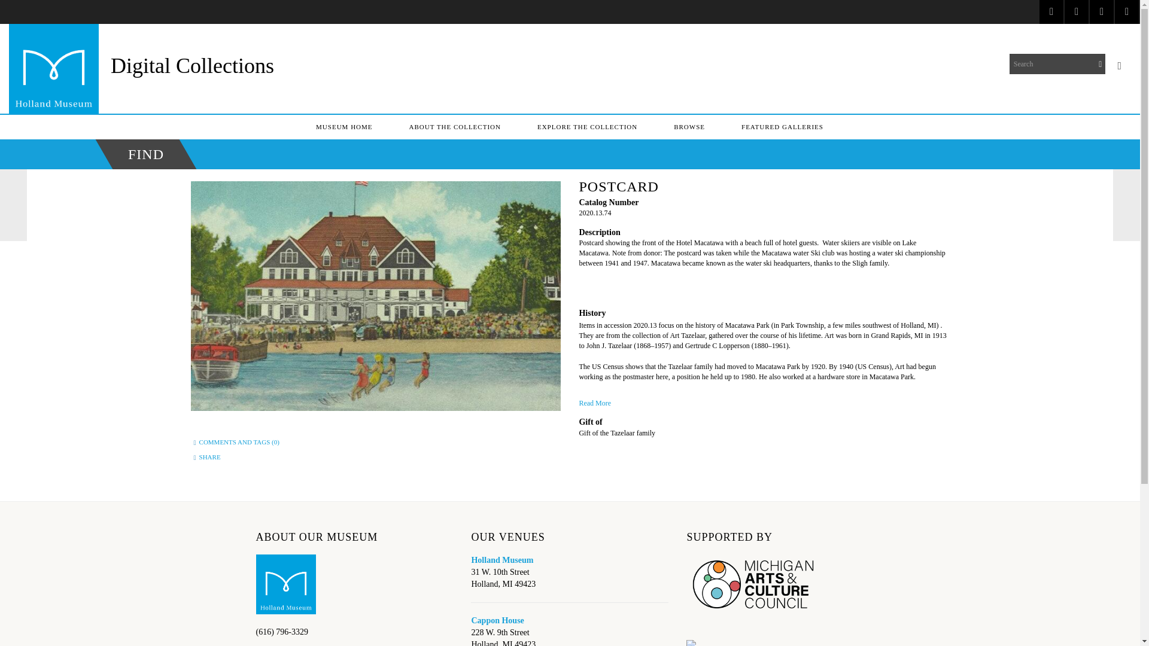 Image resolution: width=1149 pixels, height=646 pixels. What do you see at coordinates (344, 127) in the screenshot?
I see `MUSEUM HOME` at bounding box center [344, 127].